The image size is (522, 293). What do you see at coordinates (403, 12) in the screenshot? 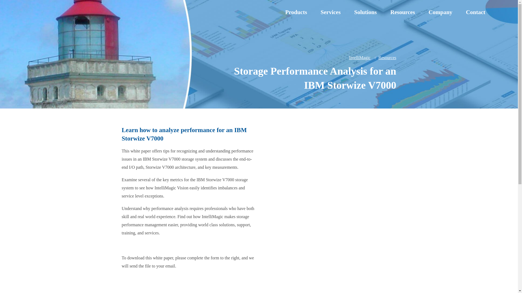
I see `Resources` at bounding box center [403, 12].